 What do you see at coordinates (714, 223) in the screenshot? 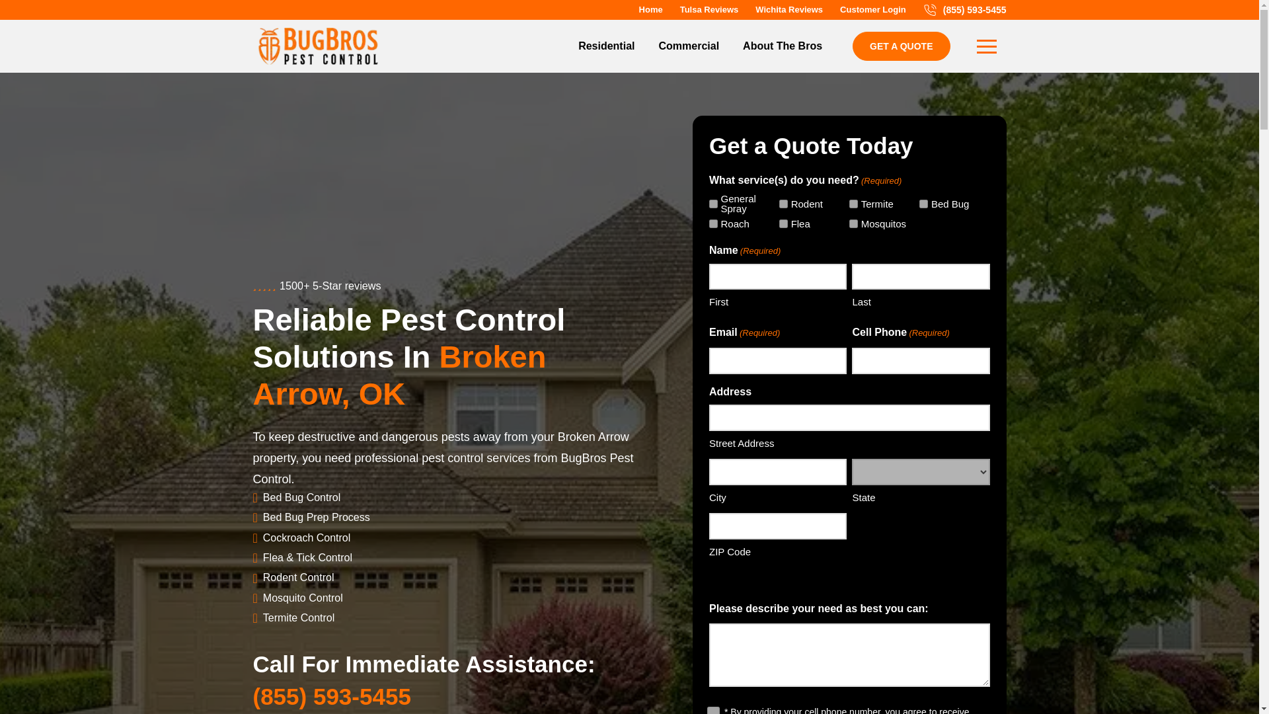
I see `Roach` at bounding box center [714, 223].